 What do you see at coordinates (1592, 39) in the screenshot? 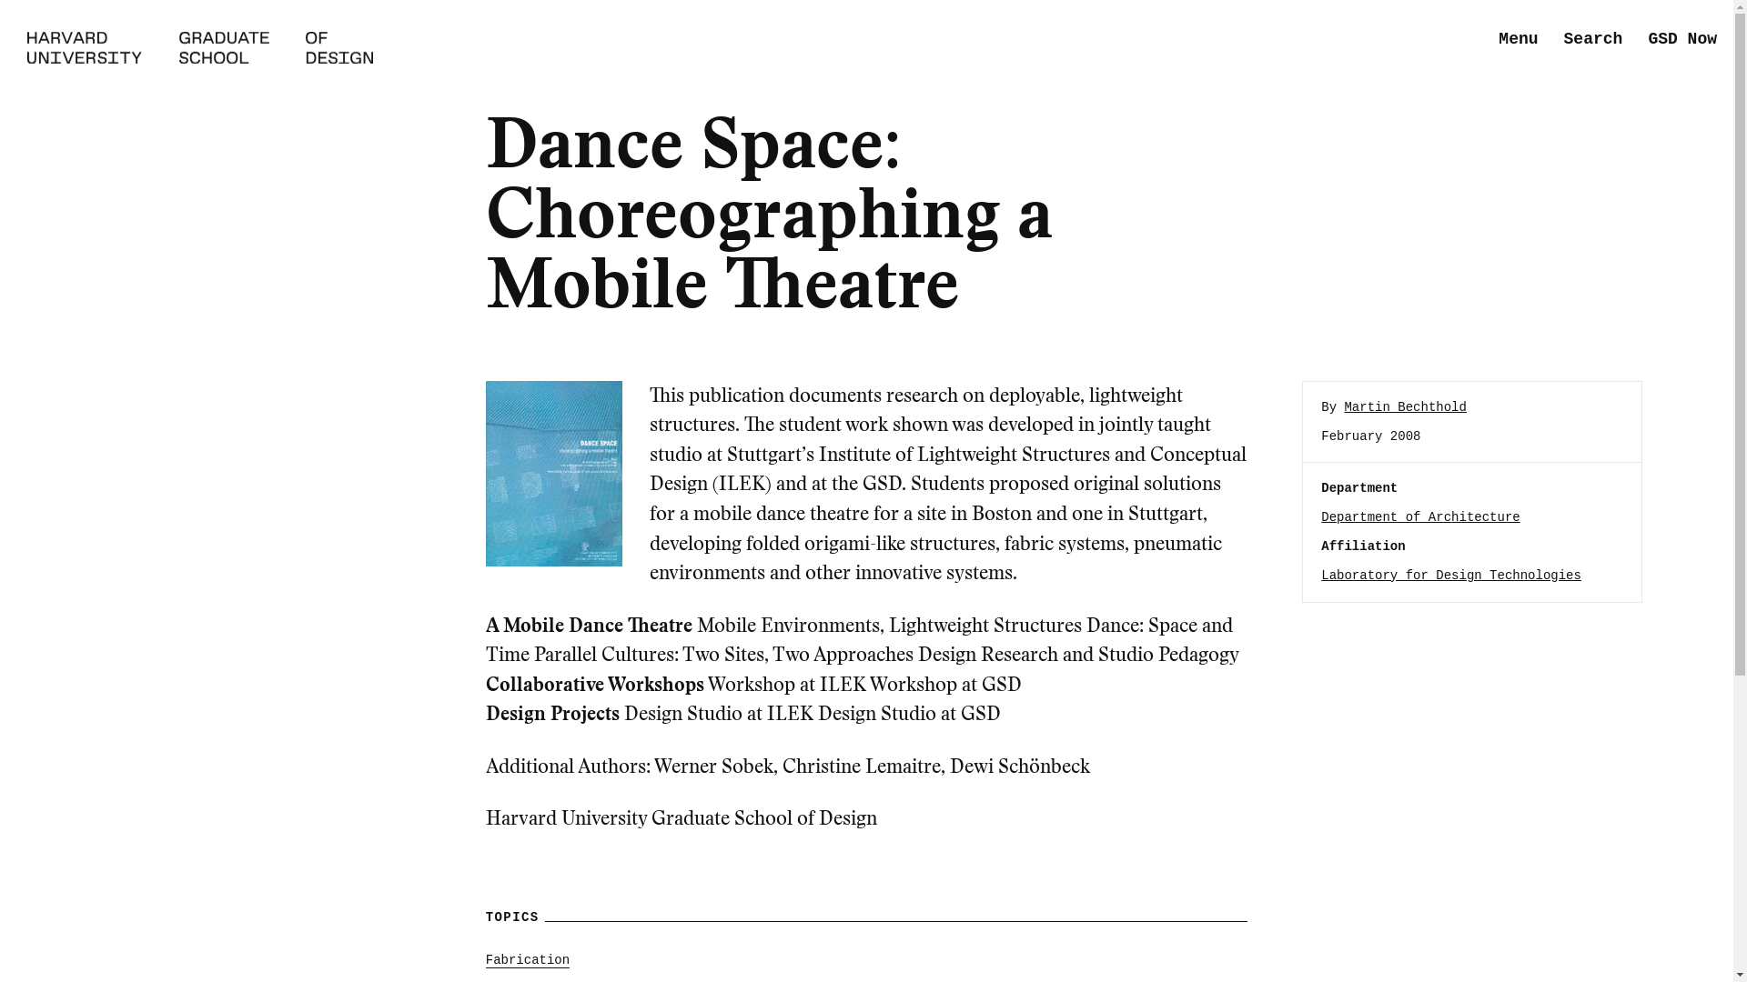
I see `Search` at bounding box center [1592, 39].